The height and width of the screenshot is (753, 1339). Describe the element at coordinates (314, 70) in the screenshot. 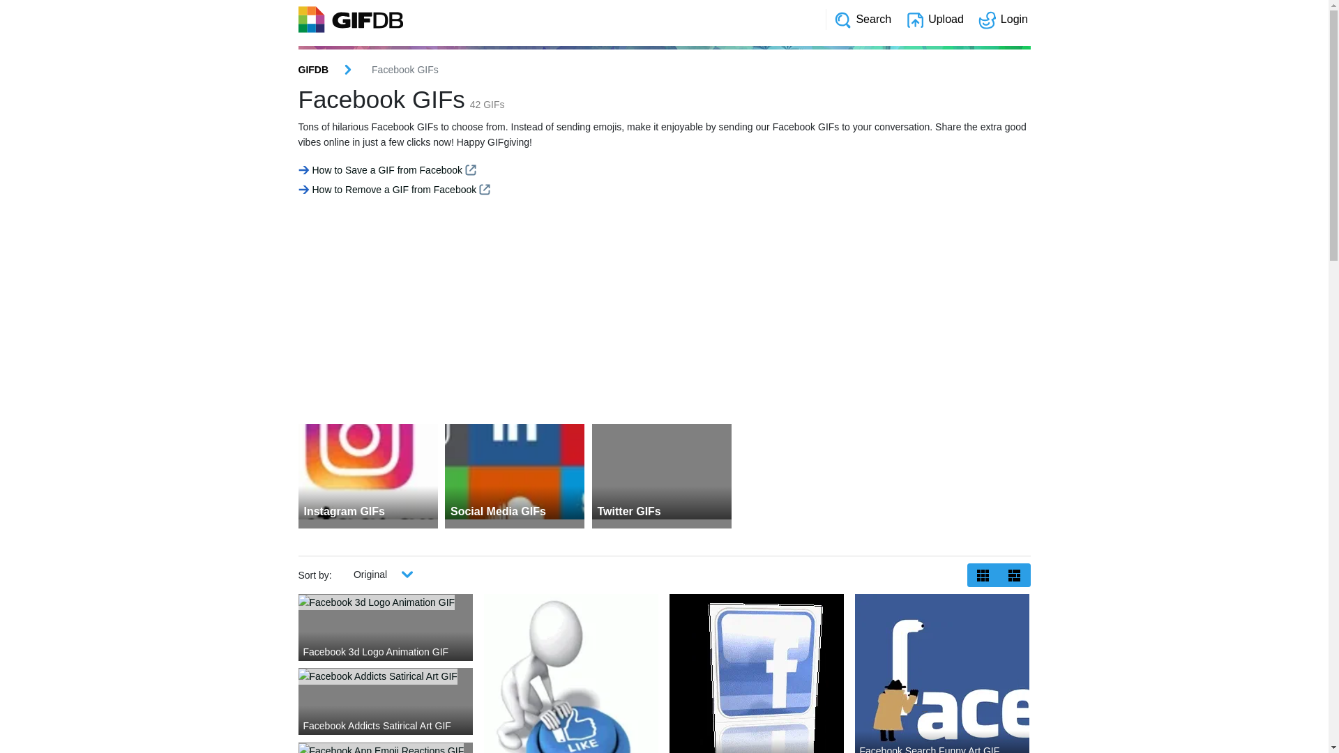

I see `GIFDB` at that location.